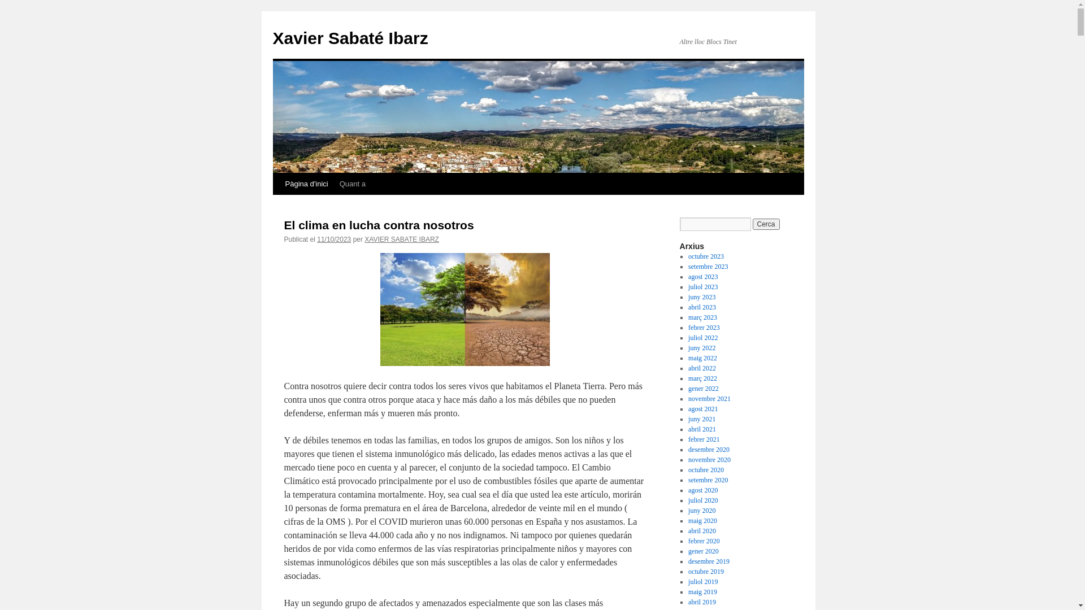 The width and height of the screenshot is (1085, 610). What do you see at coordinates (710, 460) in the screenshot?
I see `novembre 2020` at bounding box center [710, 460].